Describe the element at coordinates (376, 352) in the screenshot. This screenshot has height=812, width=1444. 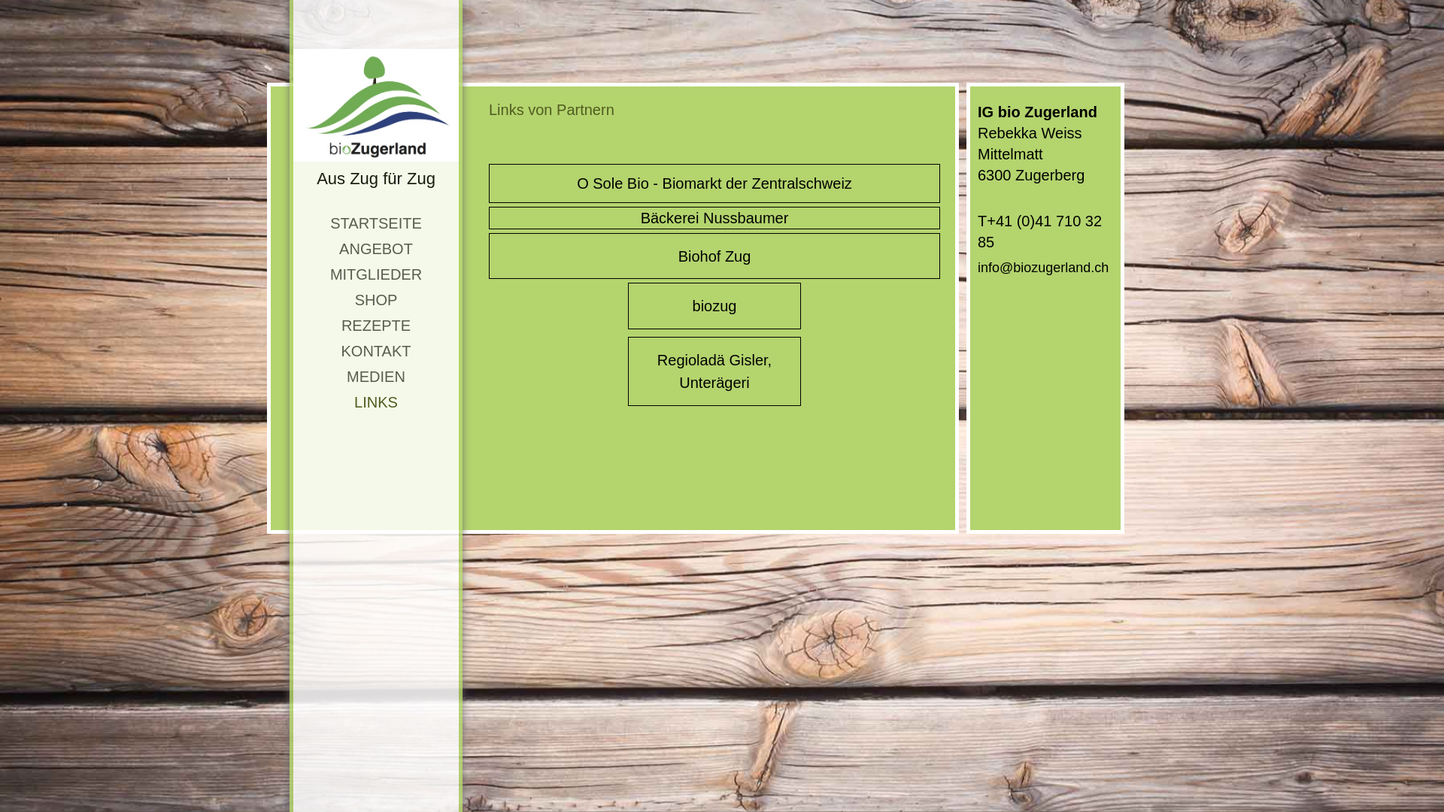
I see `KONTAKT` at that location.